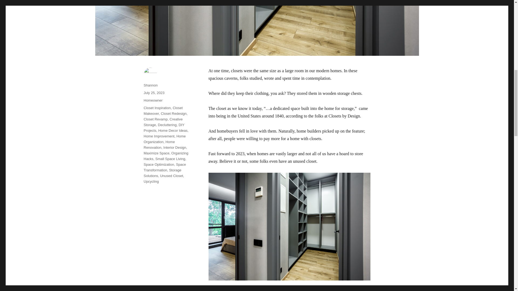 This screenshot has width=518, height=291. I want to click on Space Transformation, so click(165, 167).